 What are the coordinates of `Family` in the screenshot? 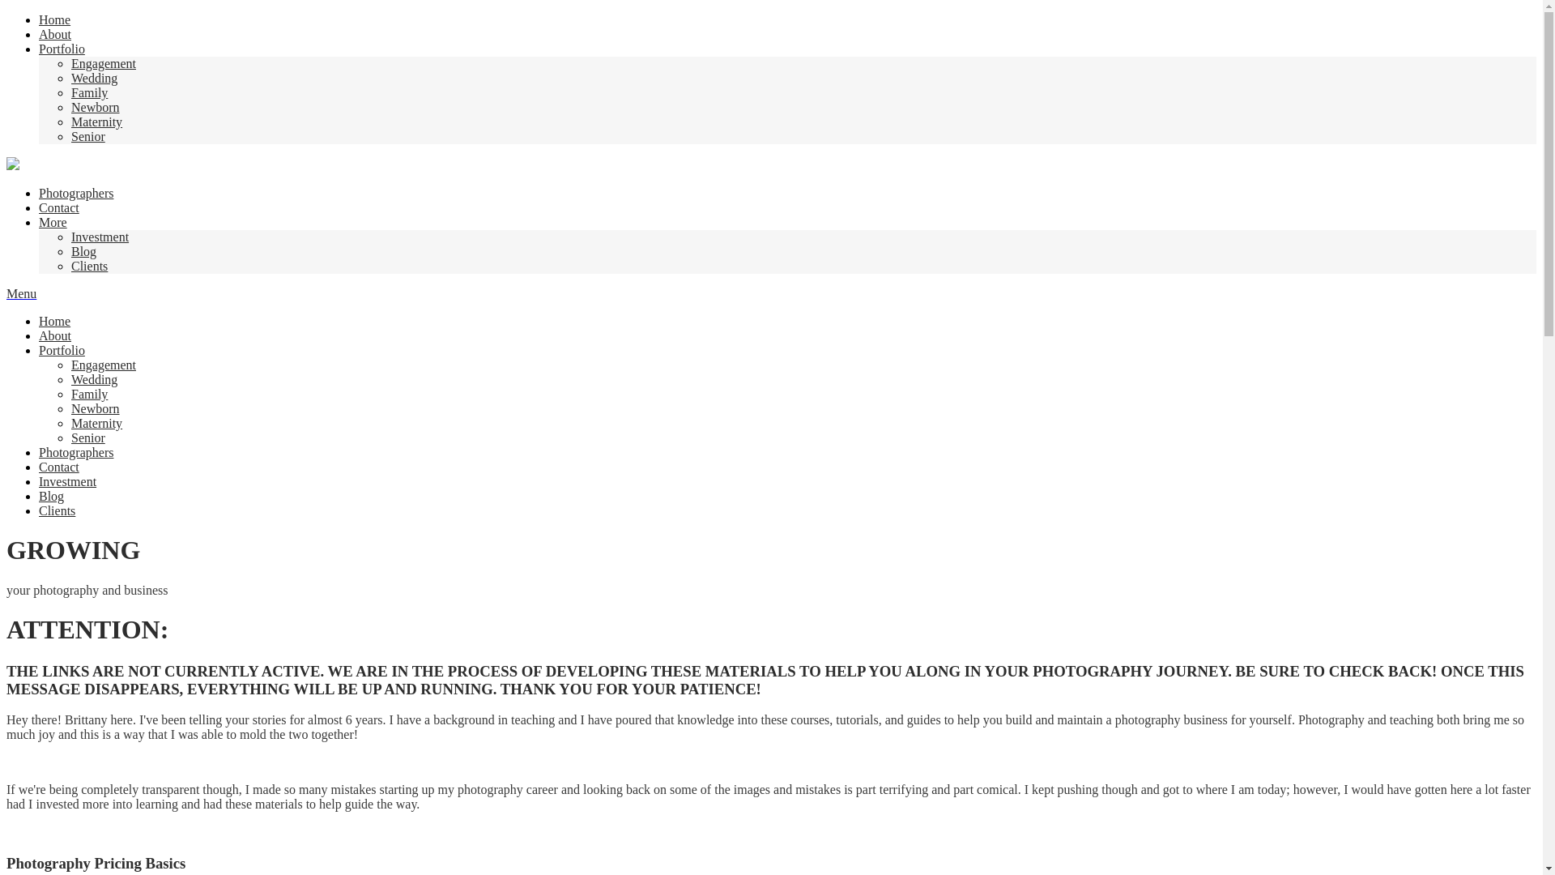 It's located at (89, 92).